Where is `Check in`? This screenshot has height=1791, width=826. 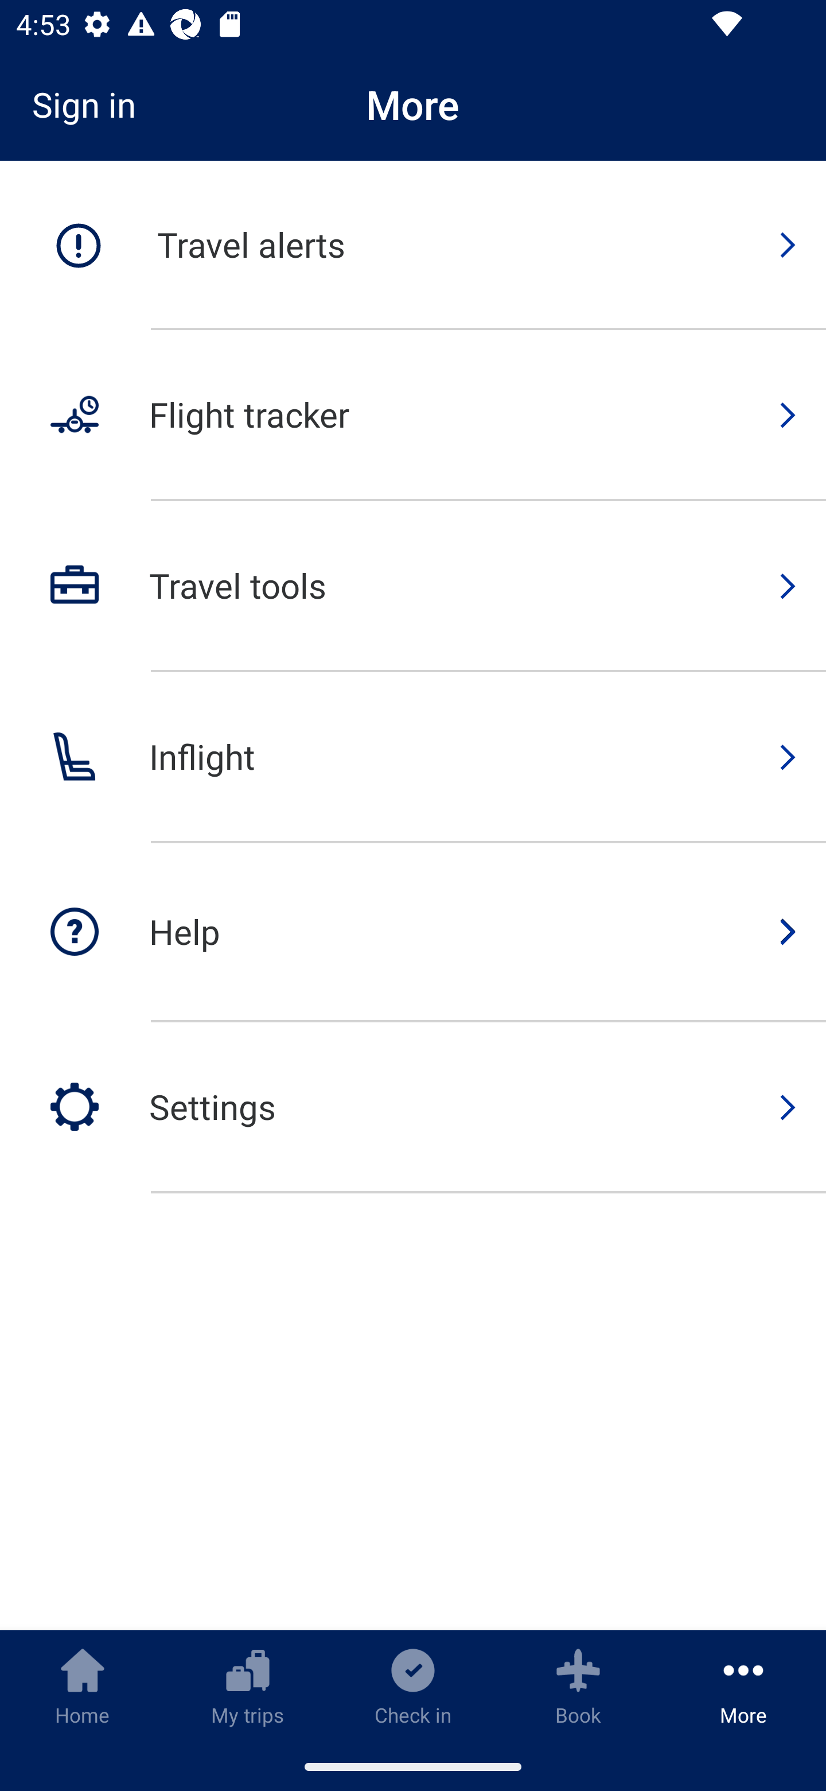 Check in is located at coordinates (413, 1686).